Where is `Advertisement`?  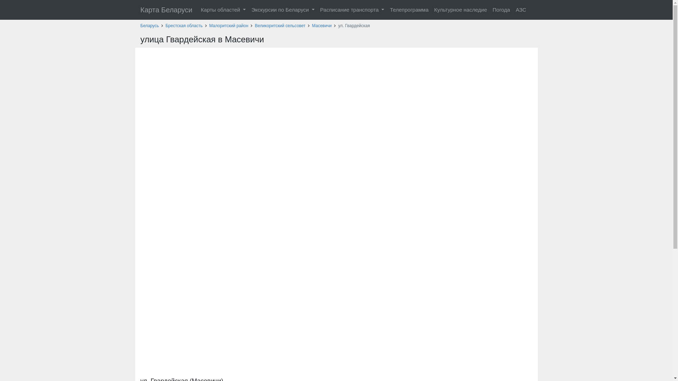 Advertisement is located at coordinates (336, 323).